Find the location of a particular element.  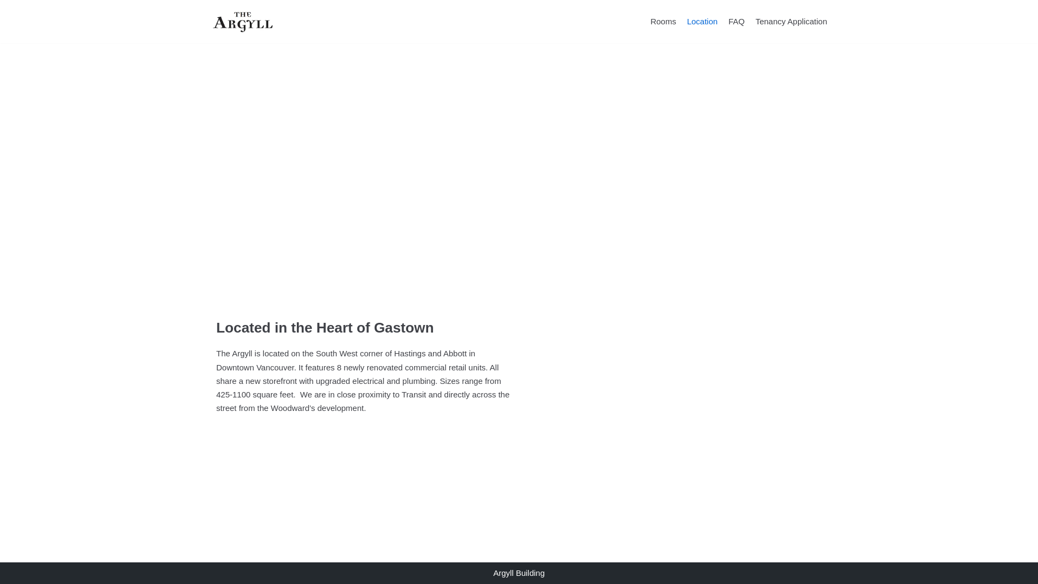

106 West Hastings St. Vancouver BC is located at coordinates (519, 177).